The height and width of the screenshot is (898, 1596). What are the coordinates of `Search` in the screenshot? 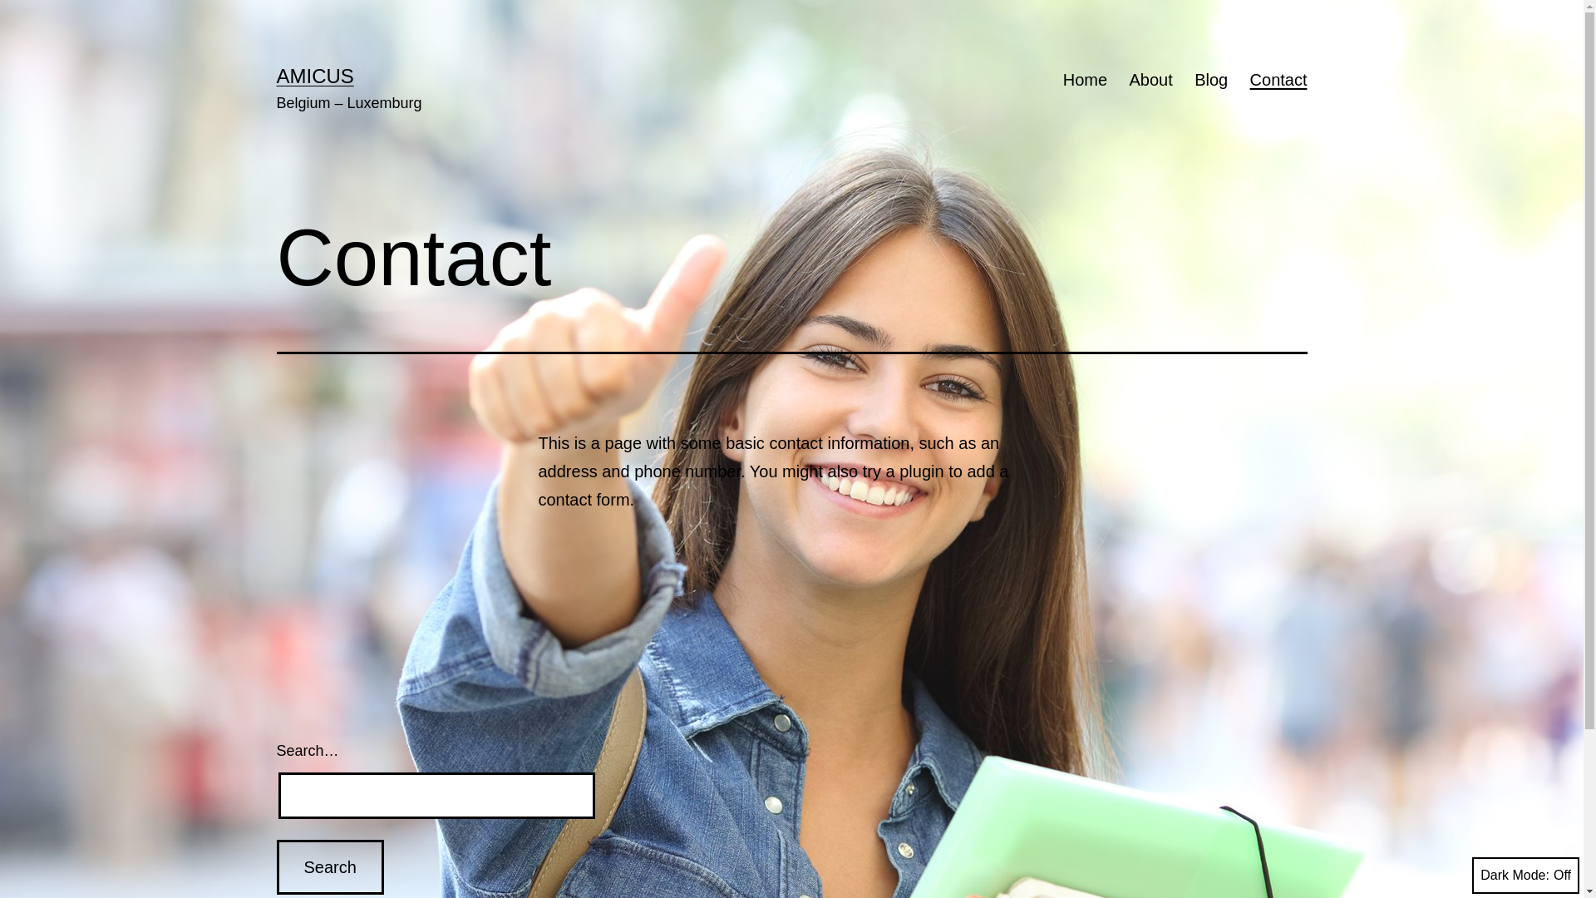 It's located at (329, 867).